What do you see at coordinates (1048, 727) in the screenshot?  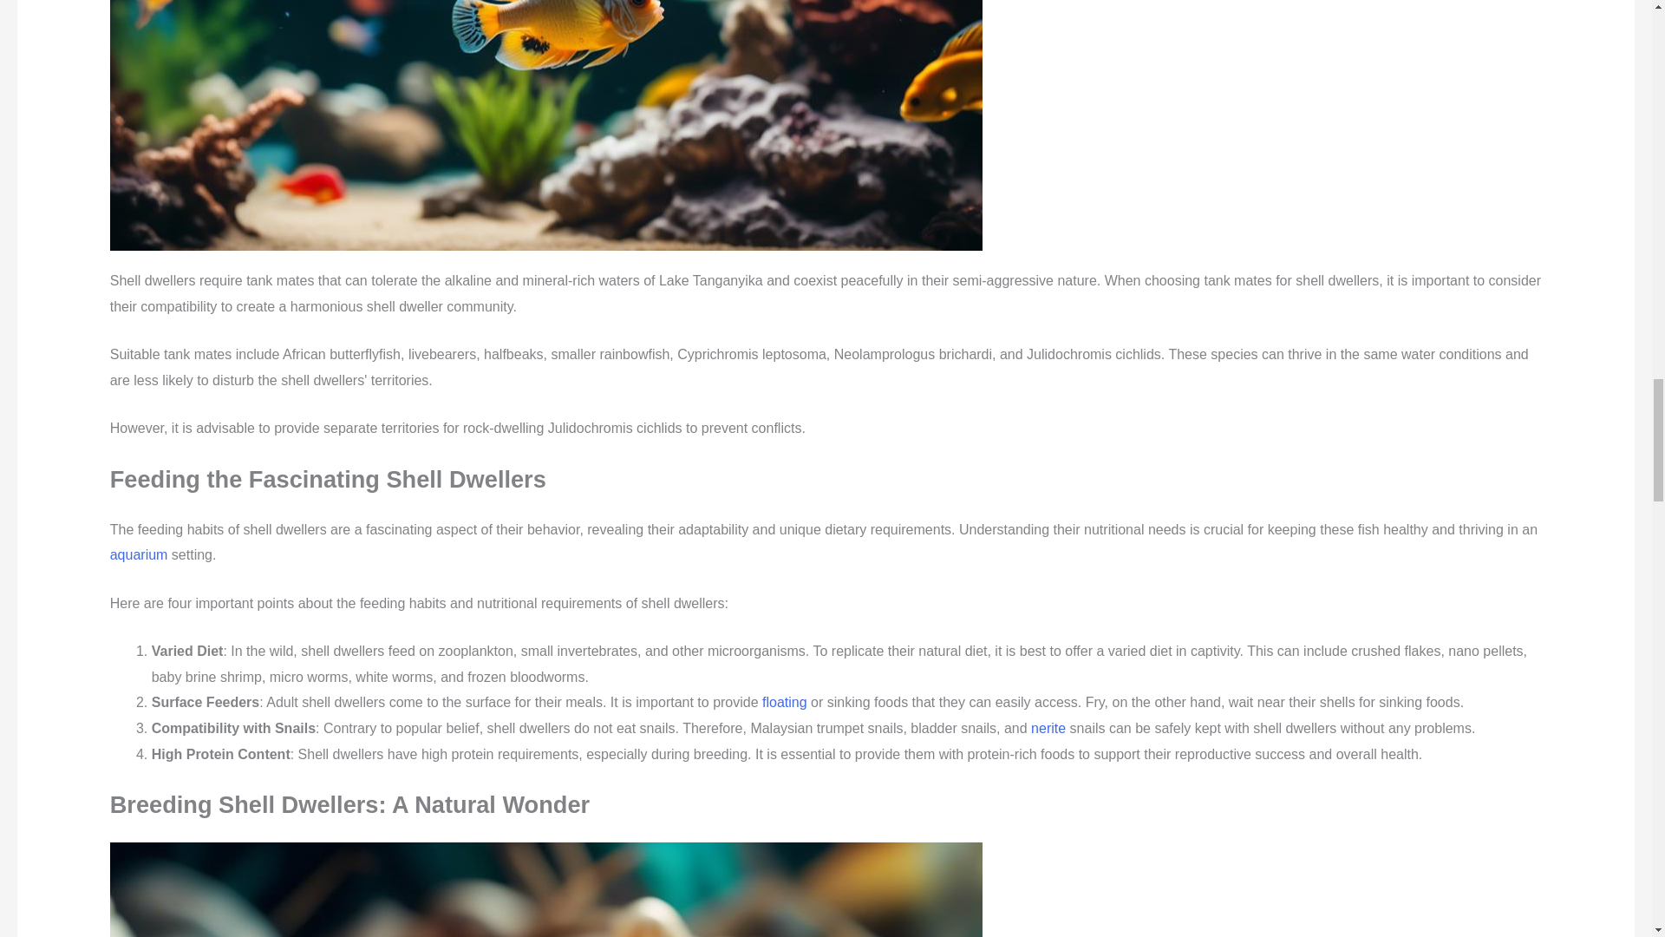 I see `nerite` at bounding box center [1048, 727].